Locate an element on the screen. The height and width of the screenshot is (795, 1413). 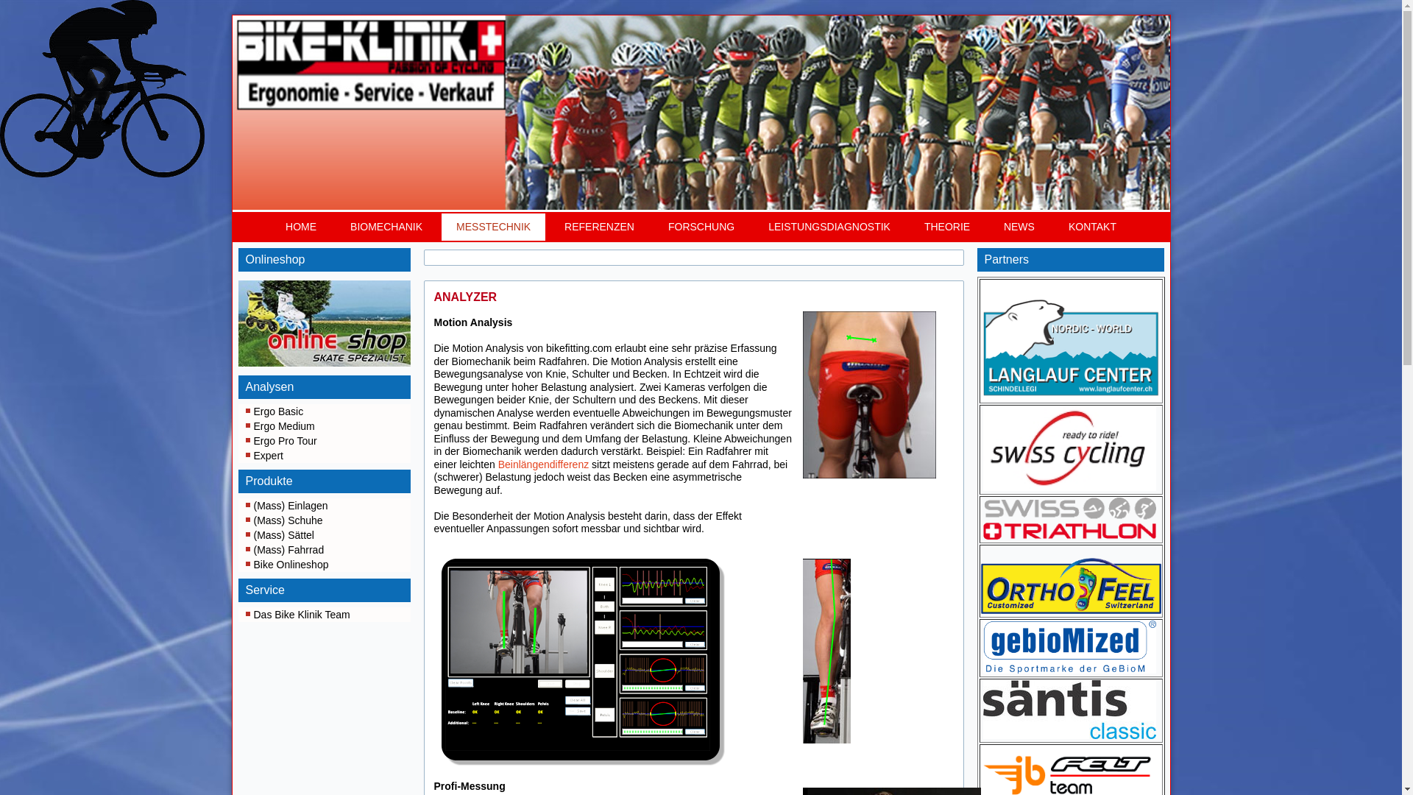
Ergo Basic is located at coordinates (325, 411).